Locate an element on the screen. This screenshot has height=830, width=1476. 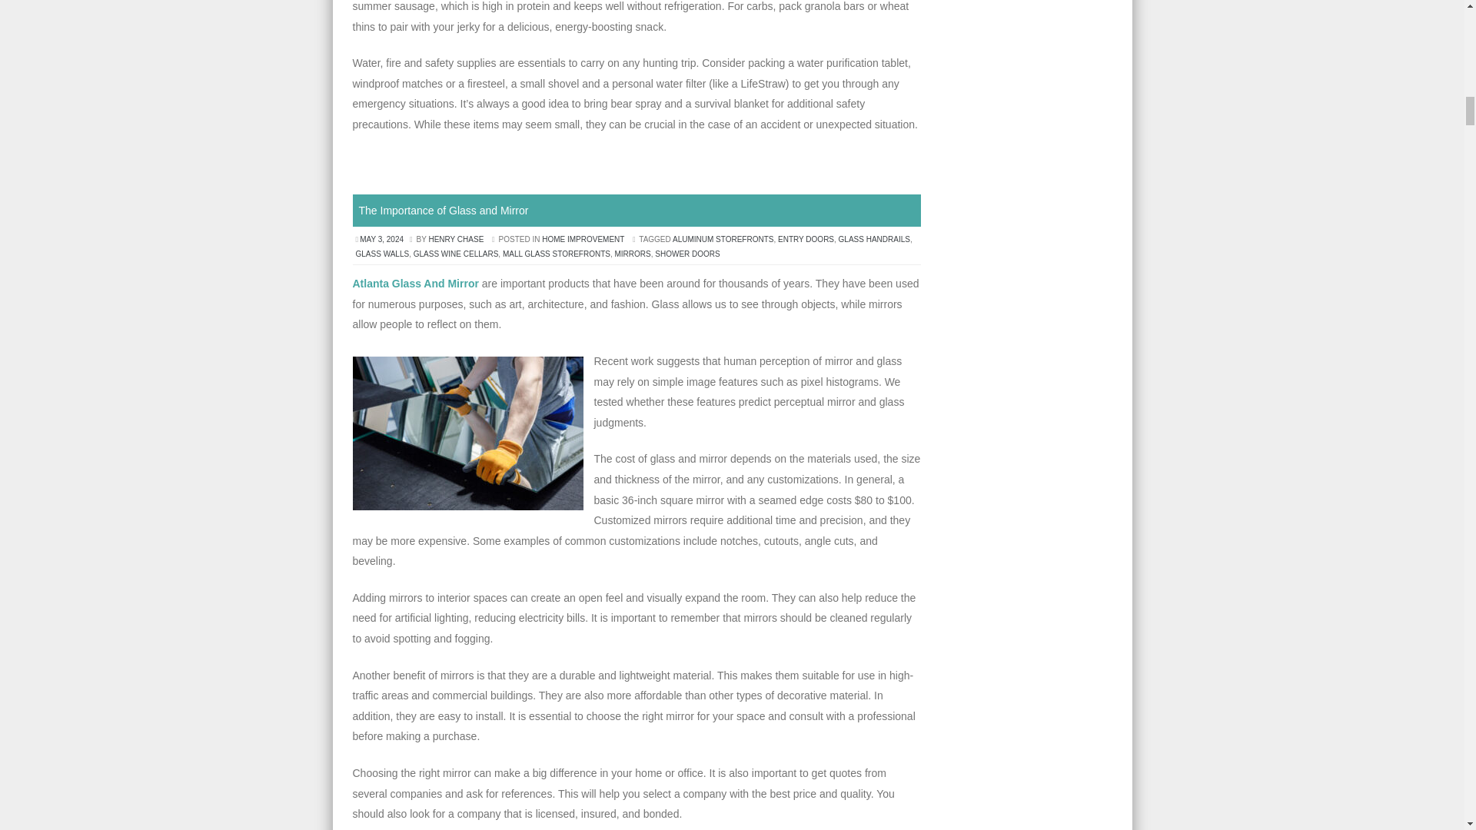
ALUMINUM STOREFRONTS is located at coordinates (723, 239).